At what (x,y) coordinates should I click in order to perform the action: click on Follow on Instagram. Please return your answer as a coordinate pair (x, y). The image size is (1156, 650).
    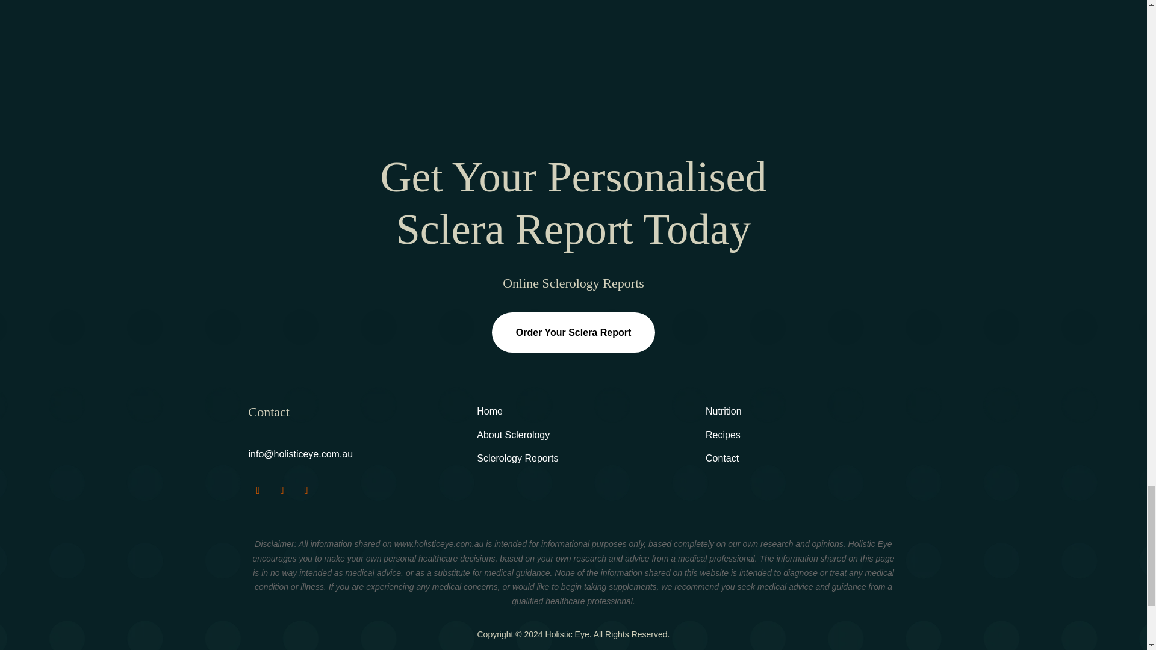
    Looking at the image, I should click on (281, 490).